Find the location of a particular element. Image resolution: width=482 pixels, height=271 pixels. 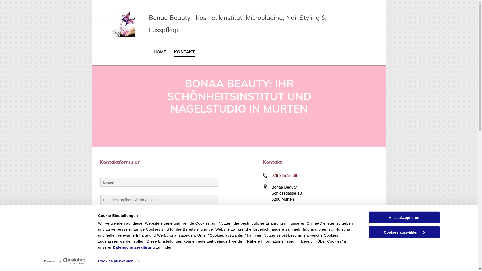

079 285 15 39 is located at coordinates (284, 176).